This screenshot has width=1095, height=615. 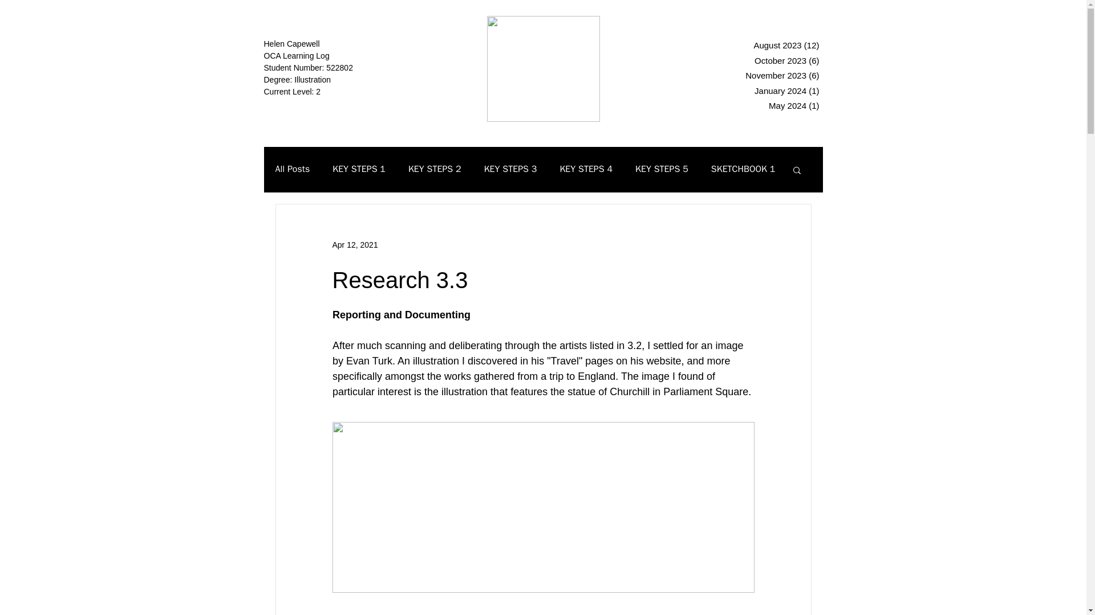 What do you see at coordinates (662, 169) in the screenshot?
I see `KEY STEPS 5` at bounding box center [662, 169].